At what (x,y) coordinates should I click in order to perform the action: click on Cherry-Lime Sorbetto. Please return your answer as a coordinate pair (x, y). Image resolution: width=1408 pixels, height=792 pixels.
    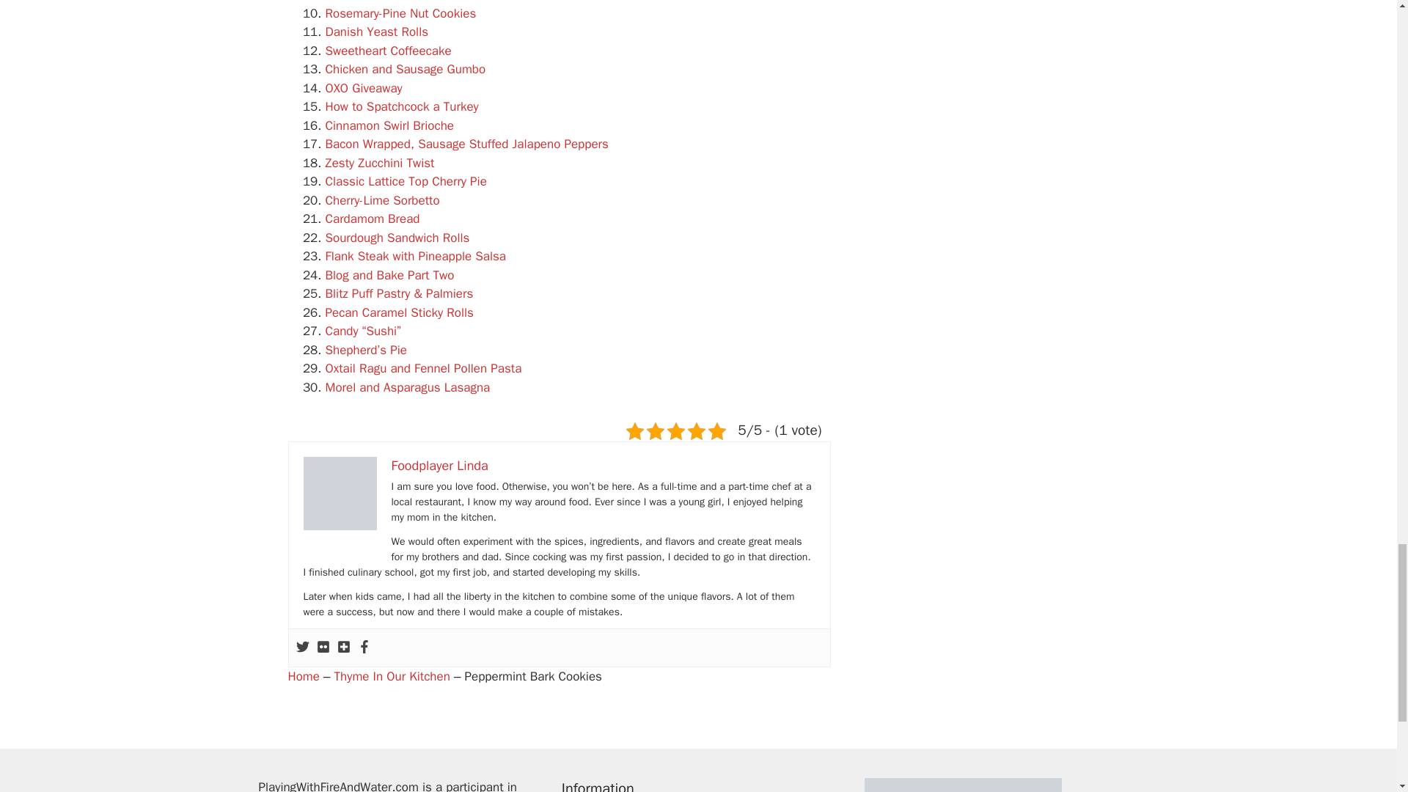
    Looking at the image, I should click on (382, 201).